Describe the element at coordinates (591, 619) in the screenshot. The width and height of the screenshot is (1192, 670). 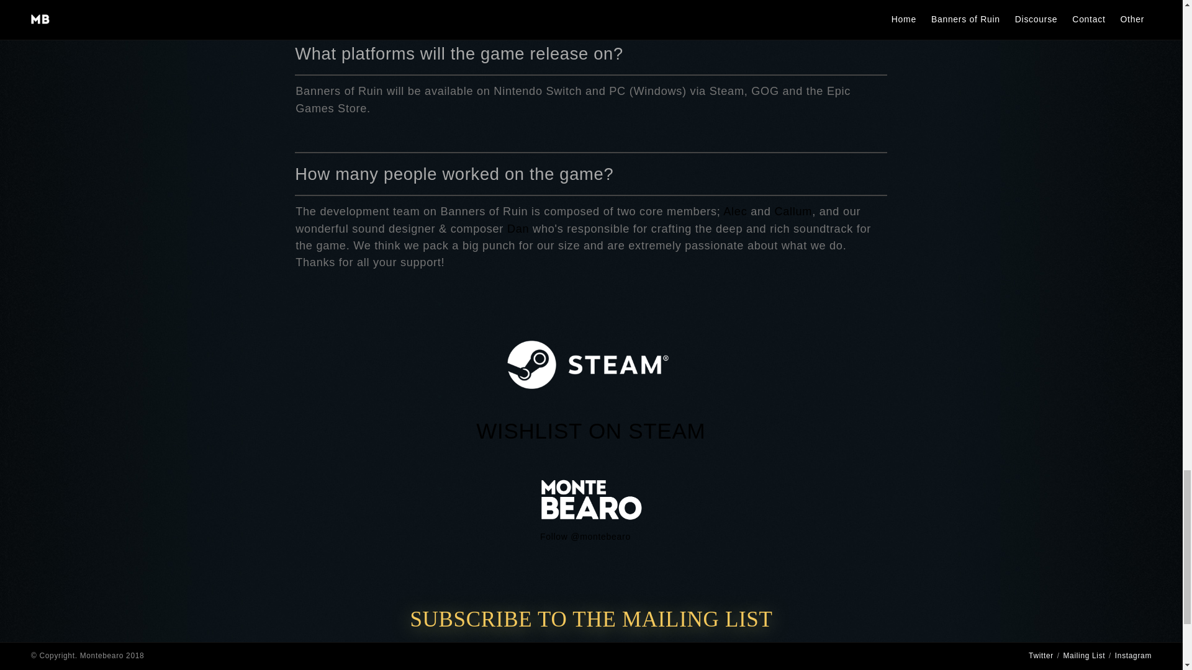
I see `SUBSCRIBE TO THE MAILING LIST` at that location.